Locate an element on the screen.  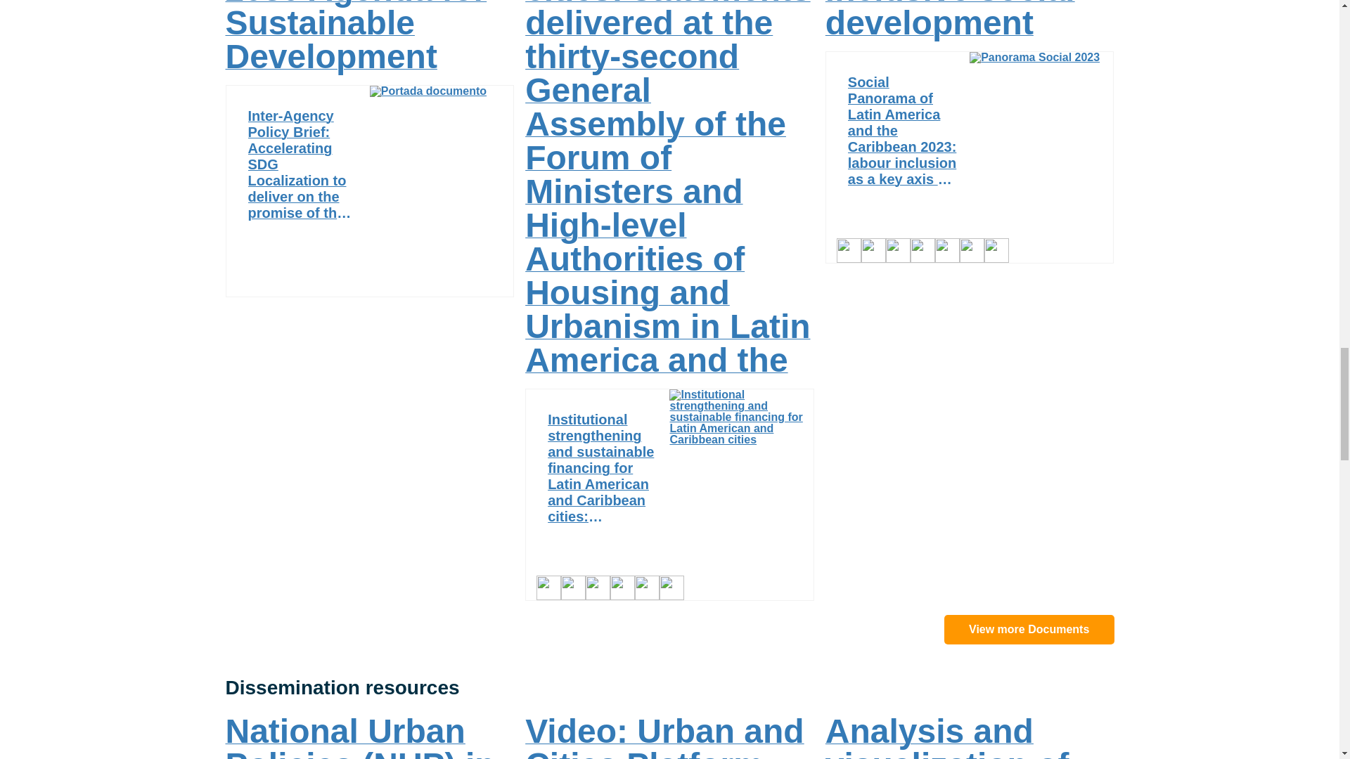
I. Social cohesion and equity is located at coordinates (849, 250).